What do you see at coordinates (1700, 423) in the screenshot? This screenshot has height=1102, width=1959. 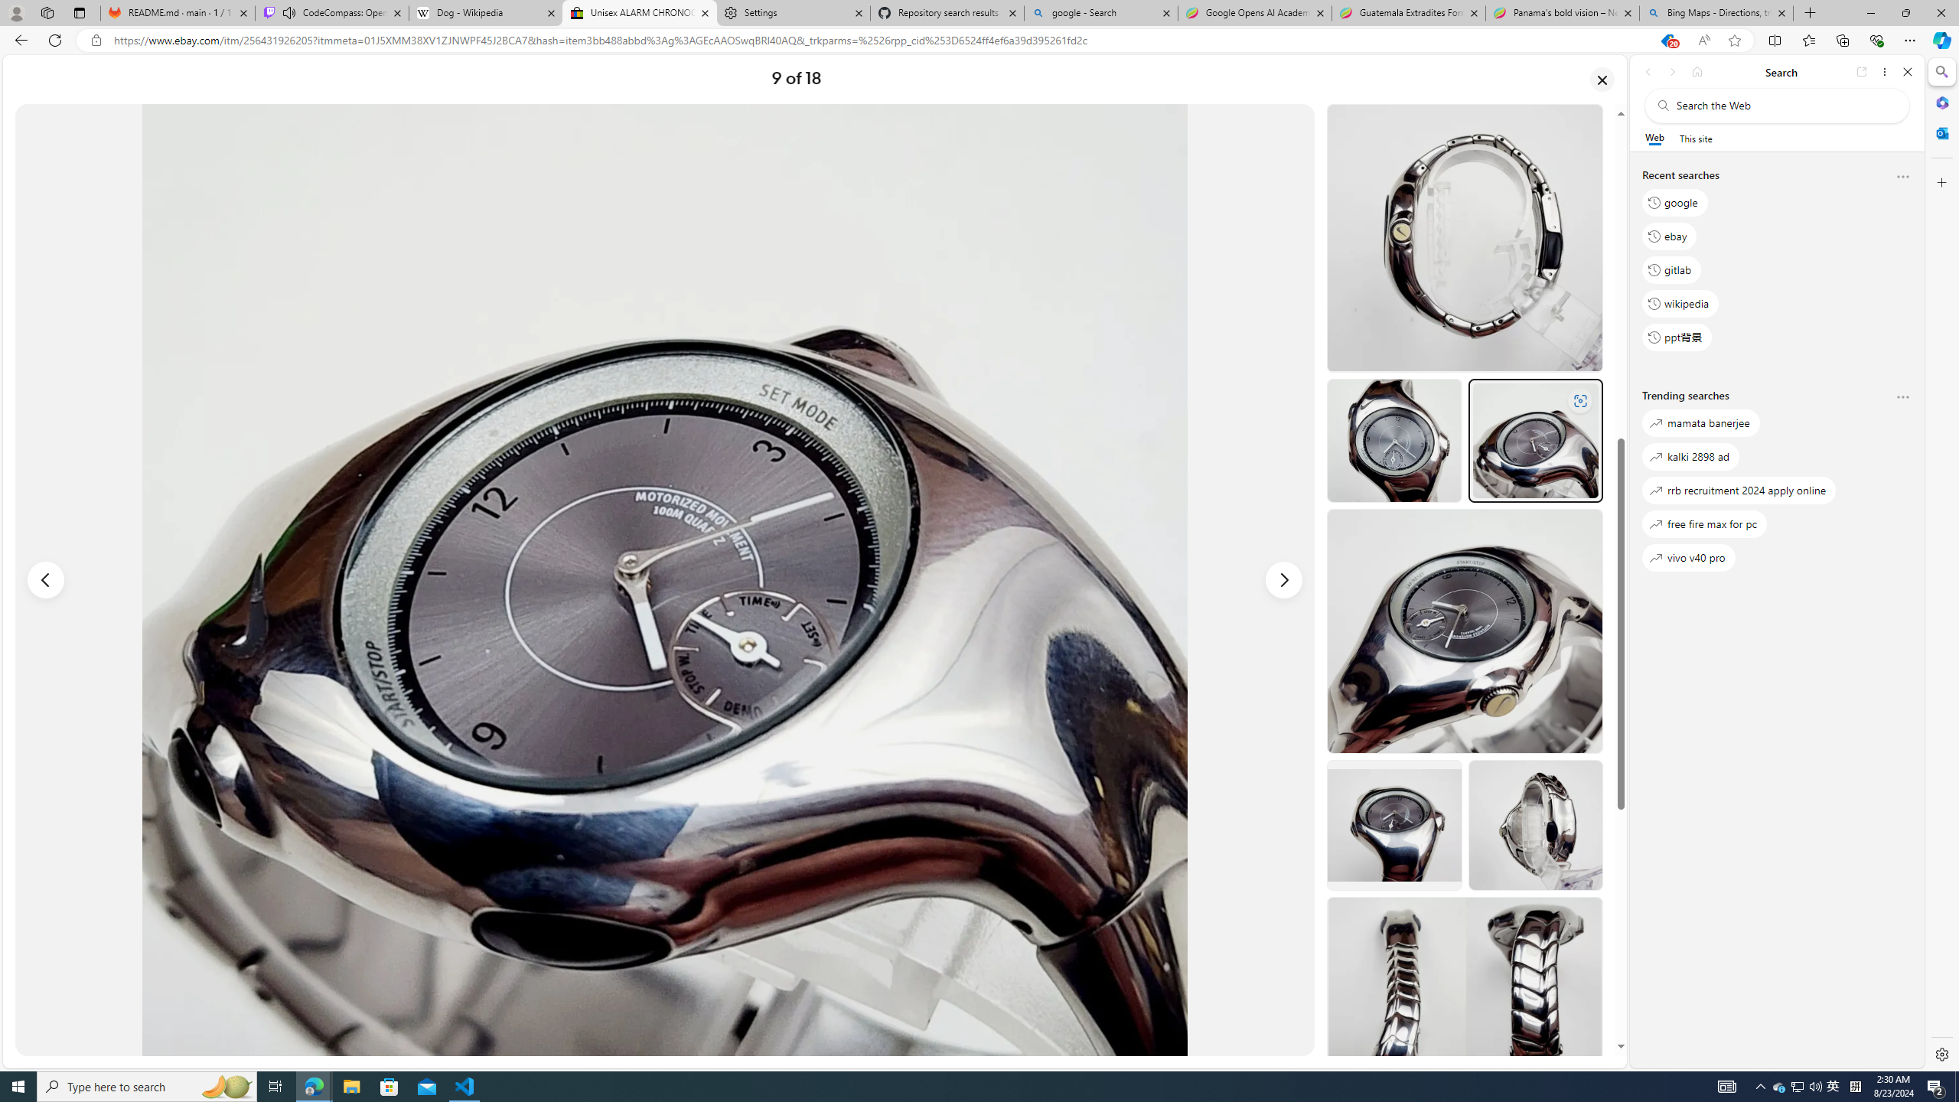 I see `mamata banerjee` at bounding box center [1700, 423].